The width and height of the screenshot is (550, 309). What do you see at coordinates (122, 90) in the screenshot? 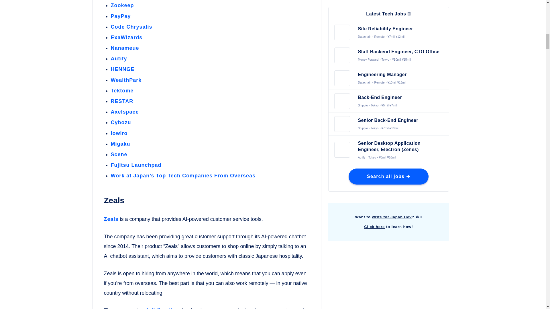
I see `Tektome` at bounding box center [122, 90].